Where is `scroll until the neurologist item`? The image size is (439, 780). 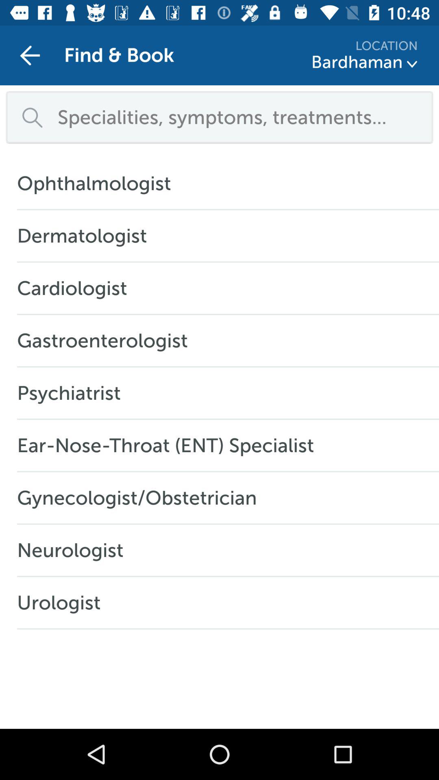 scroll until the neurologist item is located at coordinates (74, 550).